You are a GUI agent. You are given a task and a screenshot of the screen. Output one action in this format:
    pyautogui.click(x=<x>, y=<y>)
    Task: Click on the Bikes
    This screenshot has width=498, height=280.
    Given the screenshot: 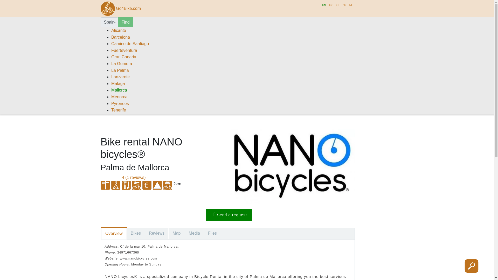 What is the action you would take?
    pyautogui.click(x=136, y=234)
    